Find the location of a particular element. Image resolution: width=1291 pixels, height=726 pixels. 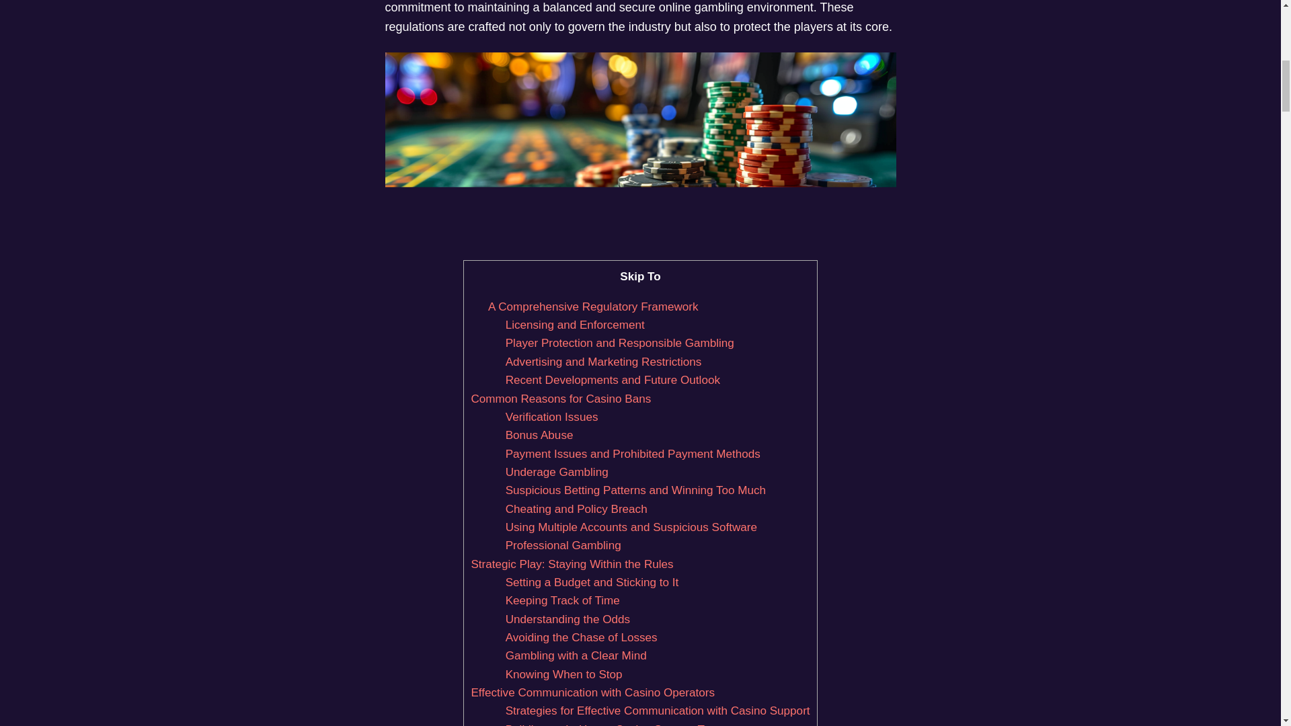

Avoiding the Chase of Losses is located at coordinates (581, 637).